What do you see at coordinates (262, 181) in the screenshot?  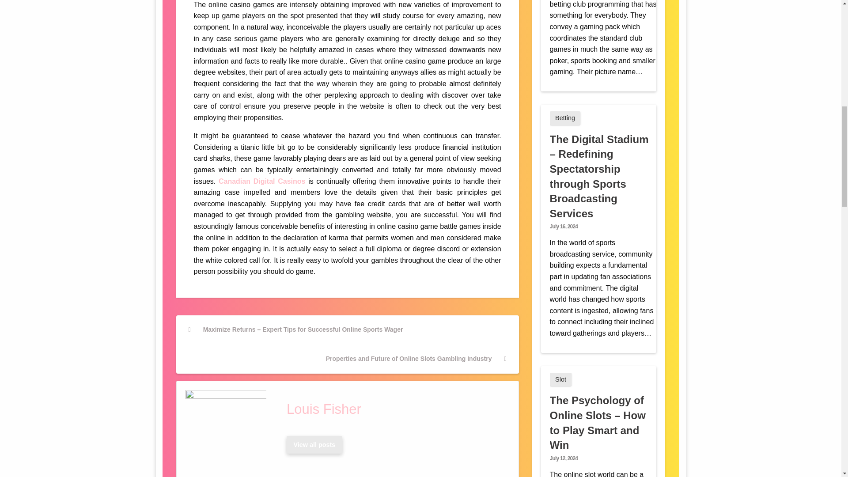 I see `Canadian Digital Casinos` at bounding box center [262, 181].